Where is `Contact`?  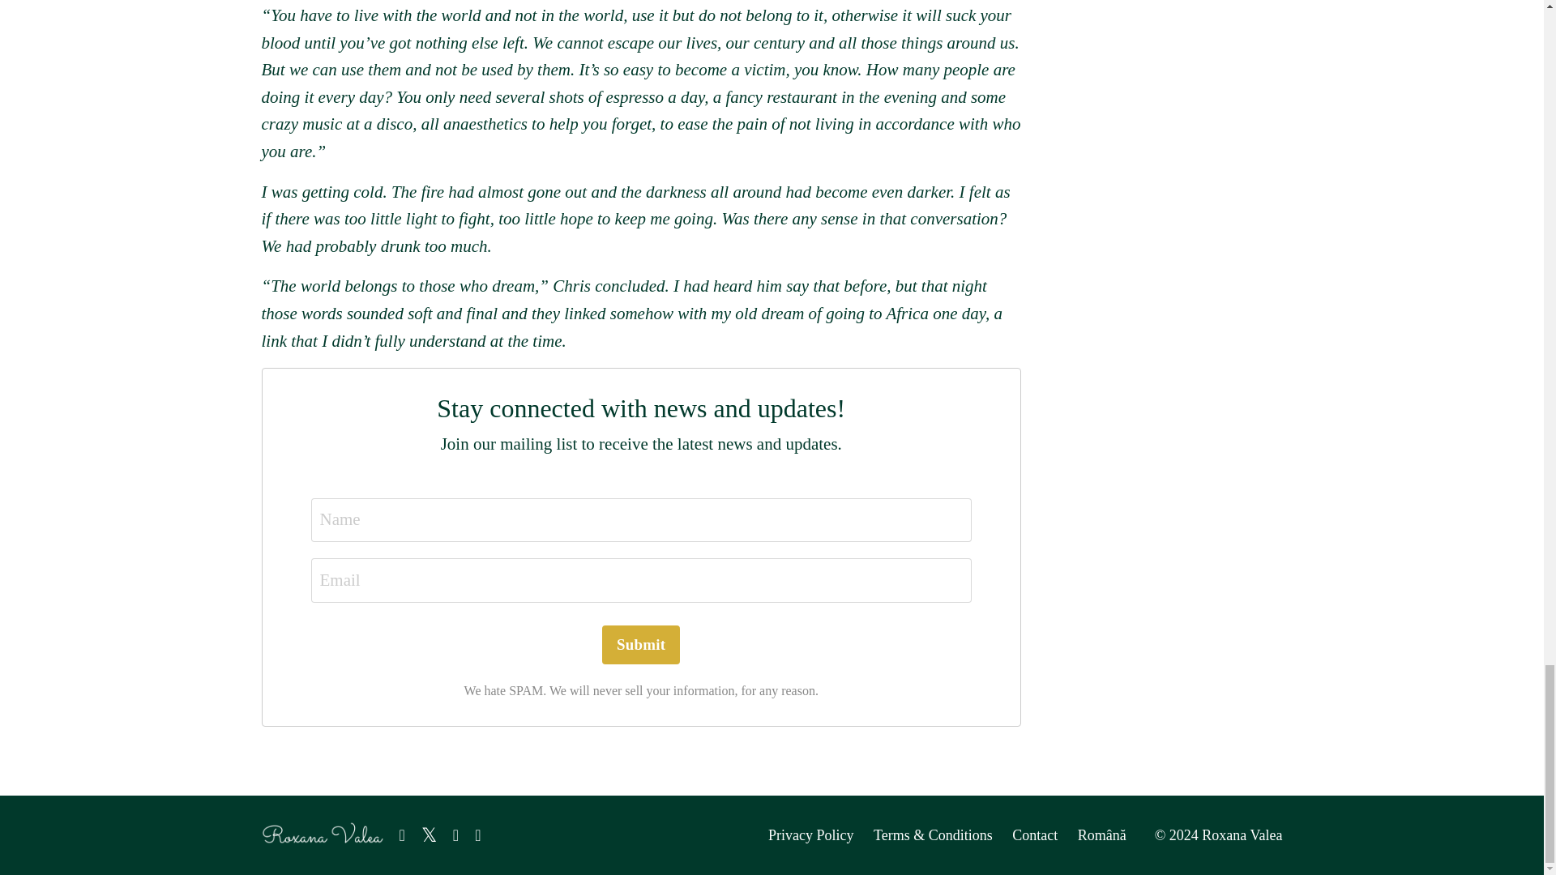
Contact is located at coordinates (1035, 834).